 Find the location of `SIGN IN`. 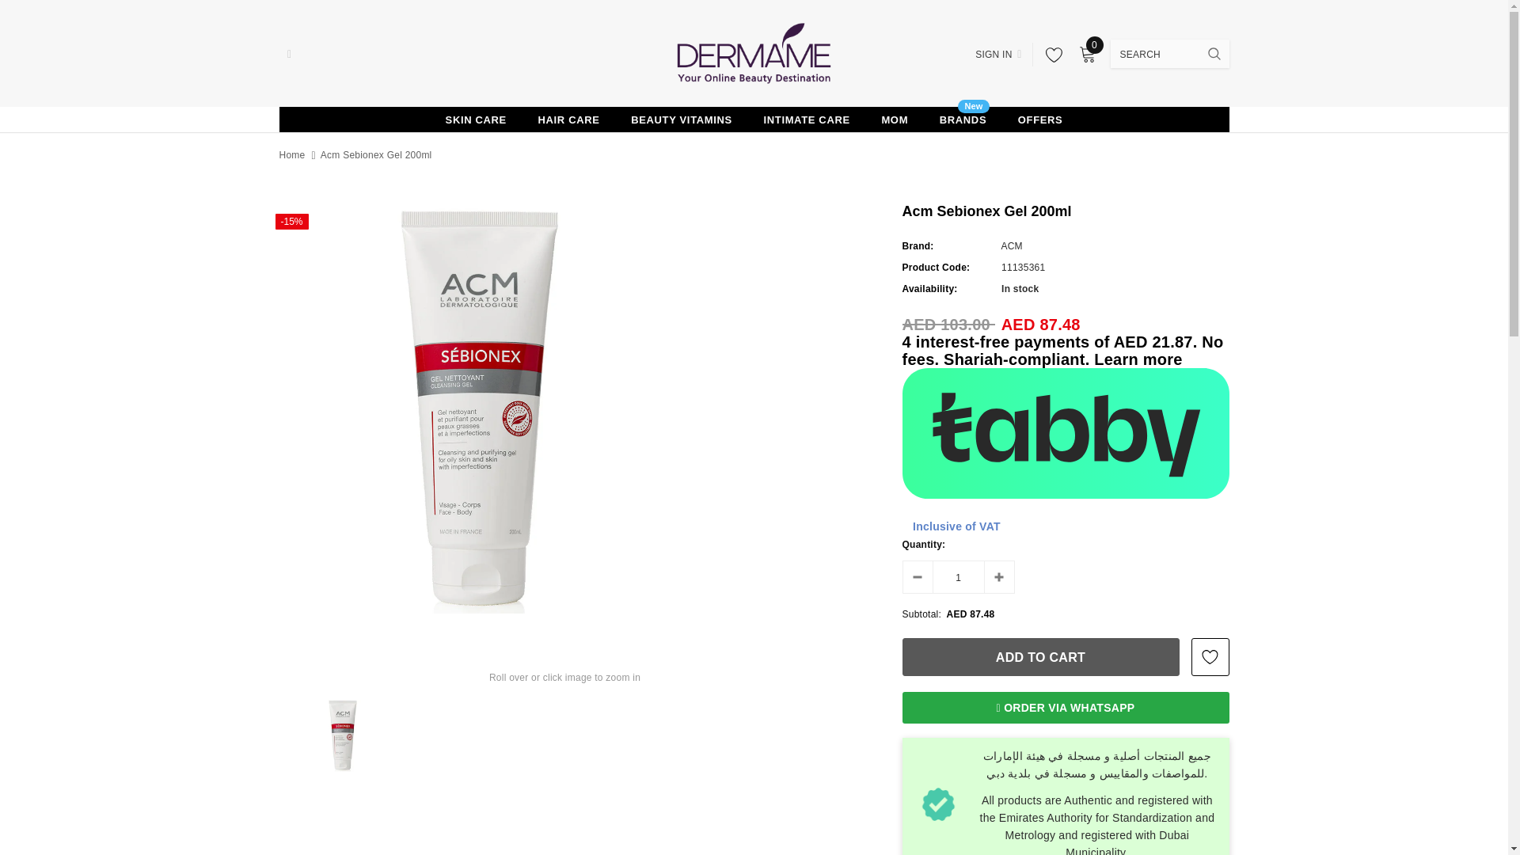

SIGN IN is located at coordinates (998, 54).